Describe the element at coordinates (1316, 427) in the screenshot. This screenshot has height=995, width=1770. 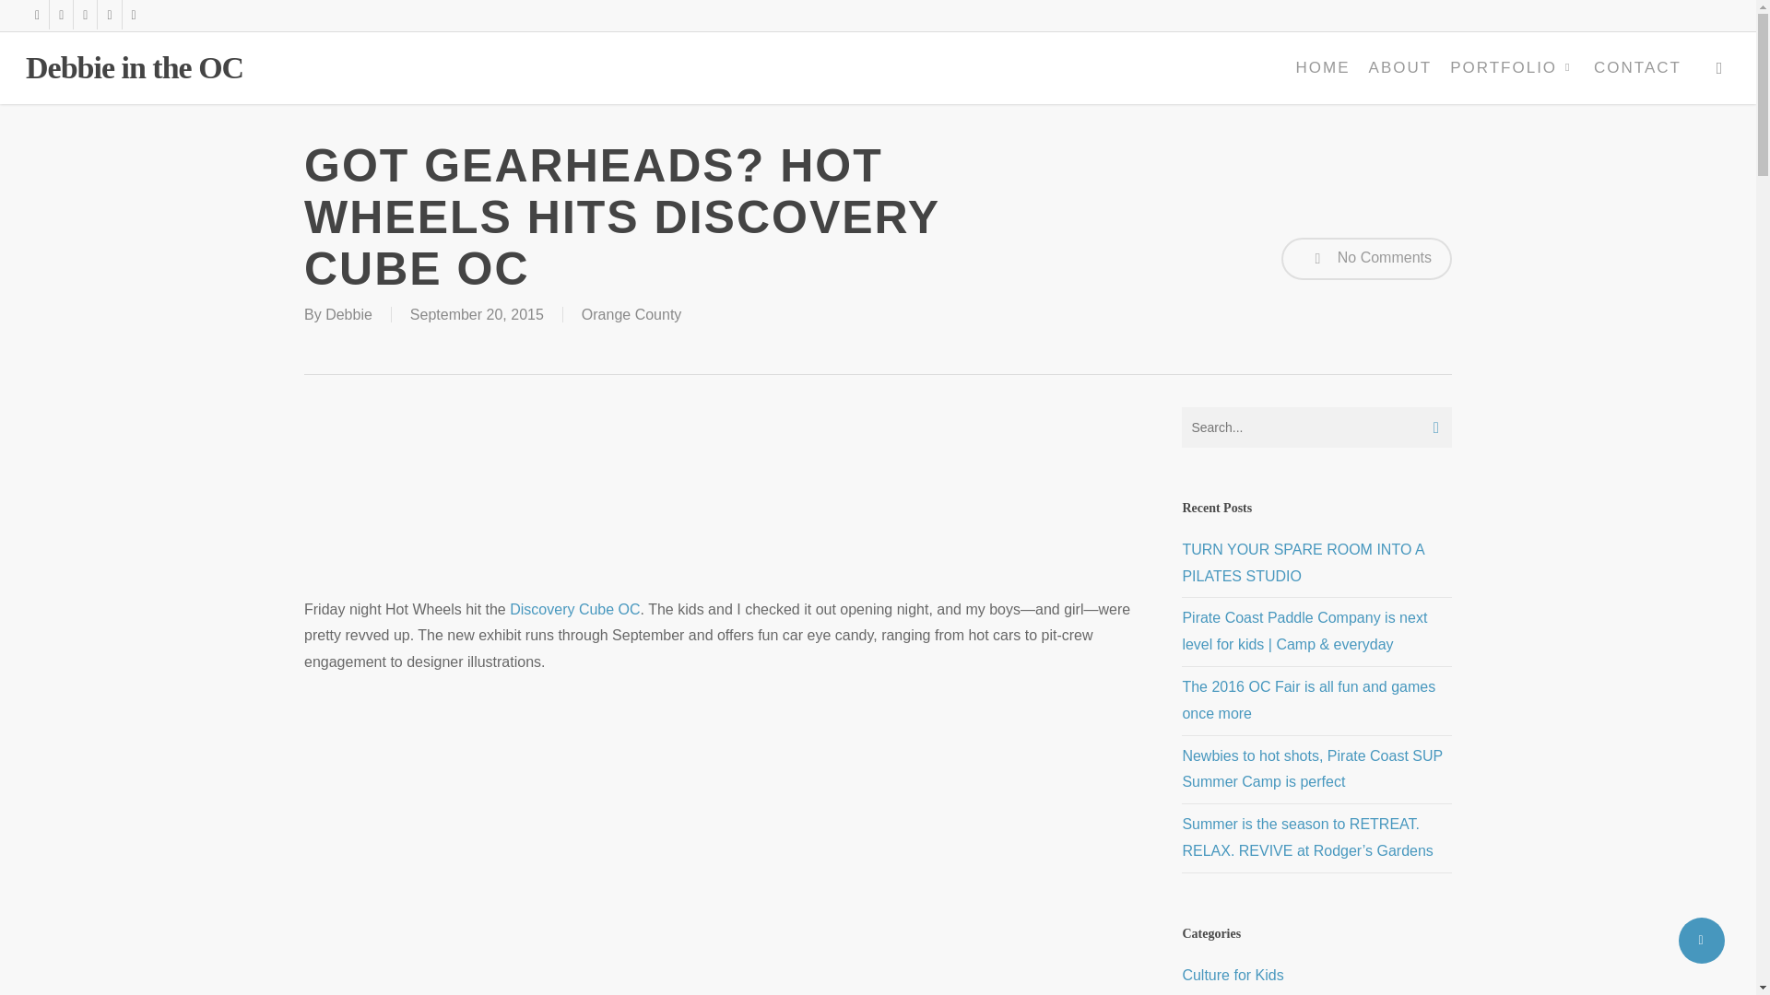
I see `Search for:` at that location.